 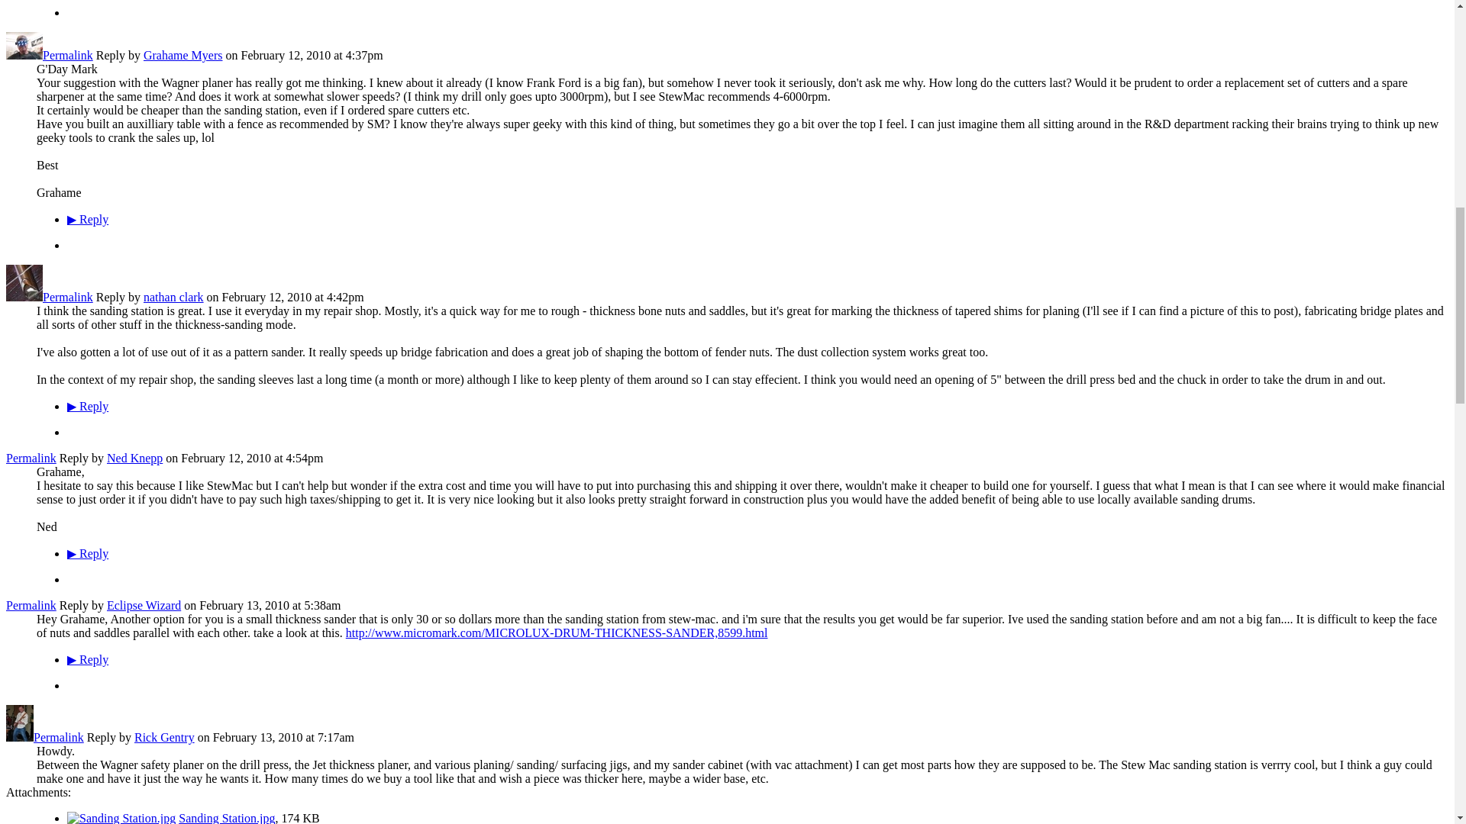 I want to click on Permalink, so click(x=31, y=458).